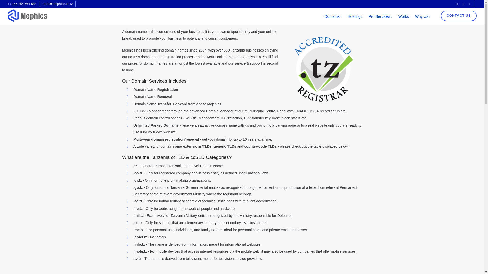 The width and height of the screenshot is (488, 274). What do you see at coordinates (464, 4) in the screenshot?
I see `Instagram` at bounding box center [464, 4].